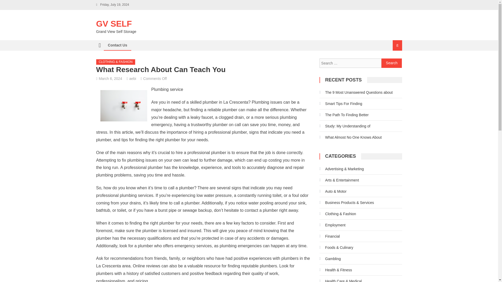 Image resolution: width=502 pixels, height=282 pixels. I want to click on Smart Tips For Finding, so click(341, 103).